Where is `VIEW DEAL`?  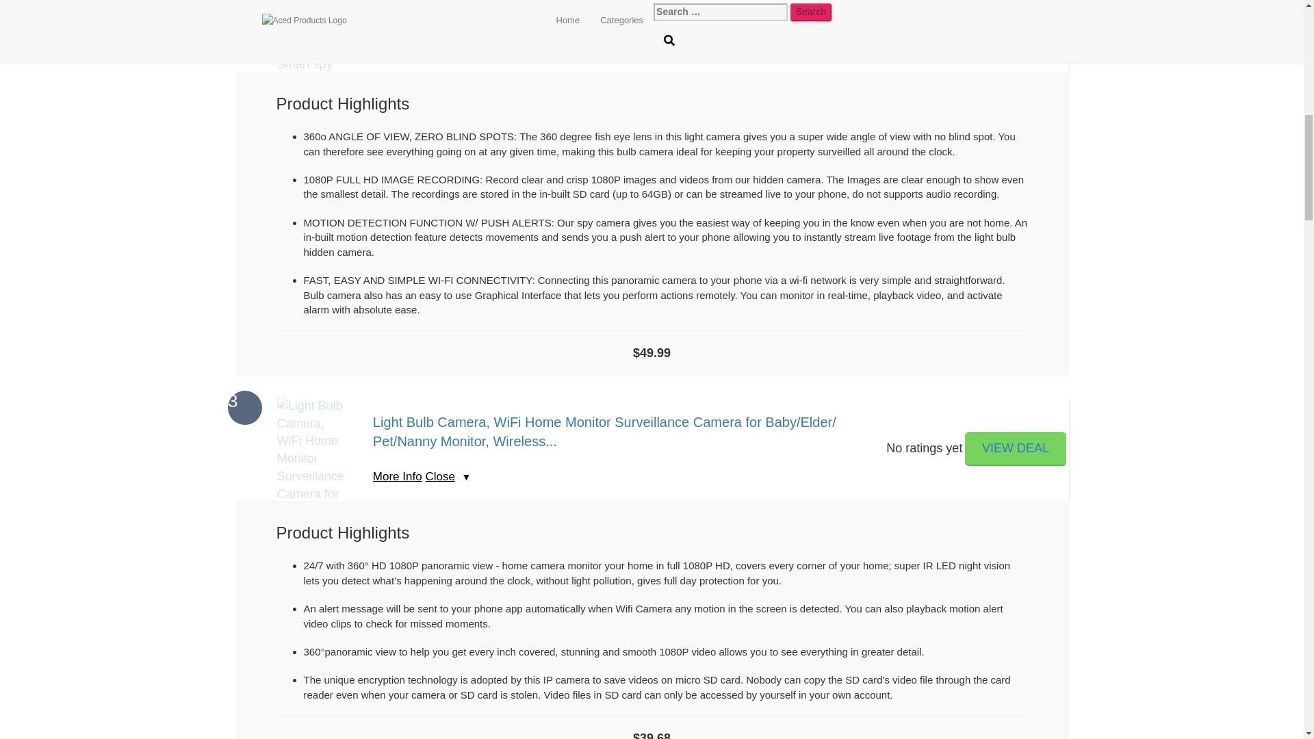 VIEW DEAL is located at coordinates (1015, 449).